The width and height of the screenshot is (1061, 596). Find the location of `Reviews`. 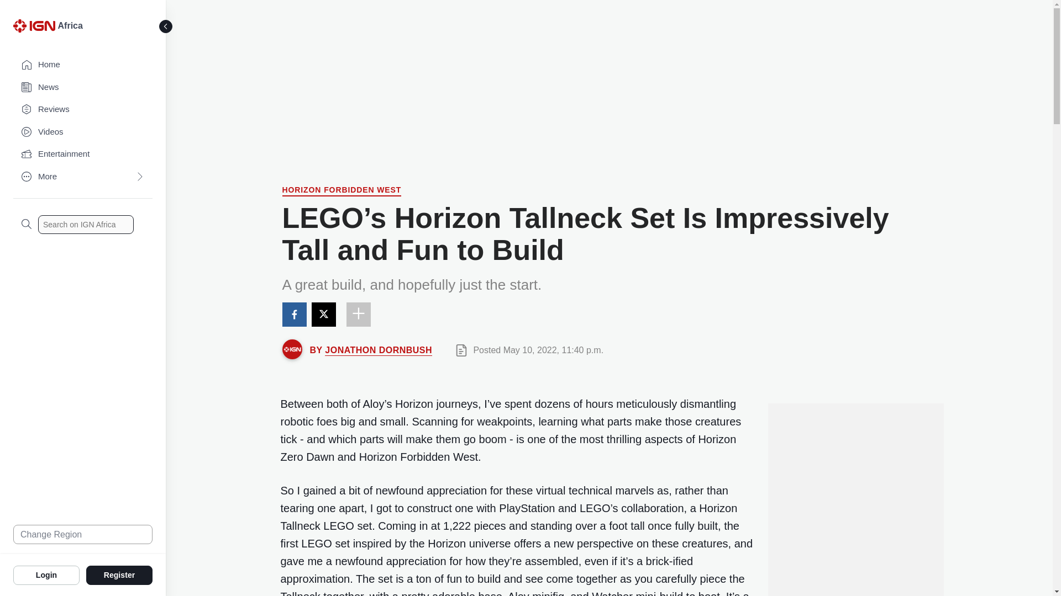

Reviews is located at coordinates (83, 109).